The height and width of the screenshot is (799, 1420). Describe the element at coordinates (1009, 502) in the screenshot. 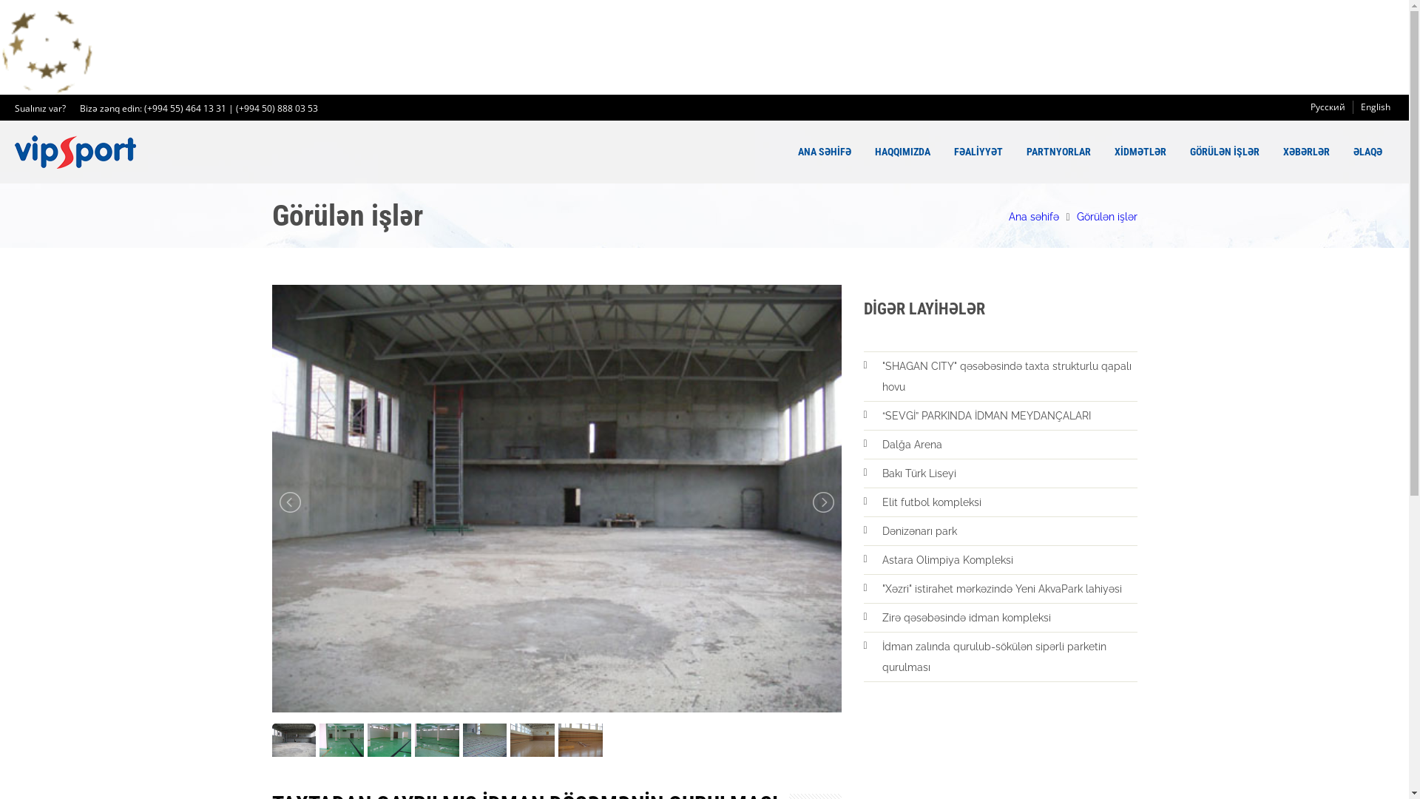

I see `Elit futbol kompleksi` at that location.